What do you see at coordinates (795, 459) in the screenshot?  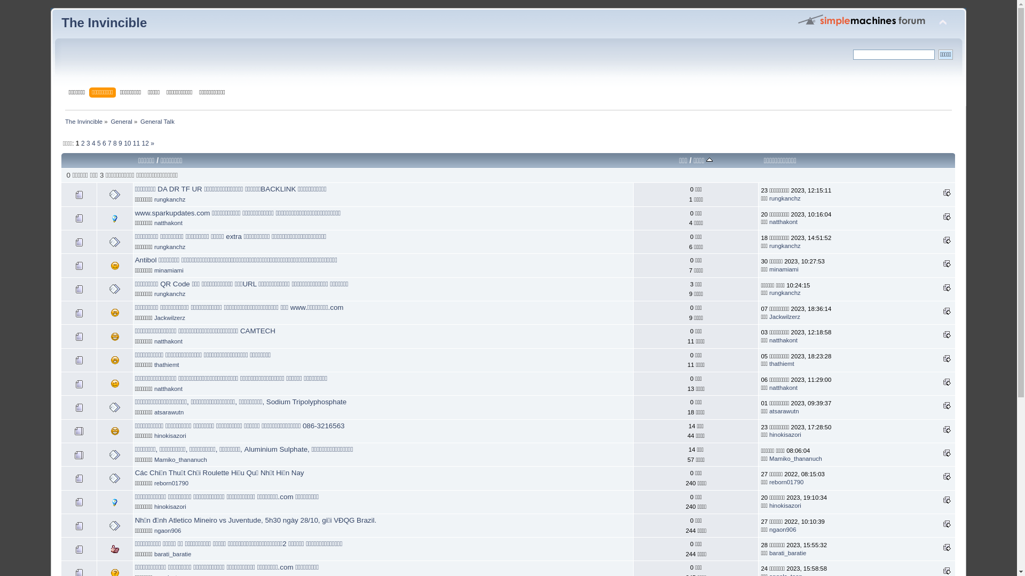 I see `Mamiko_thananuch` at bounding box center [795, 459].